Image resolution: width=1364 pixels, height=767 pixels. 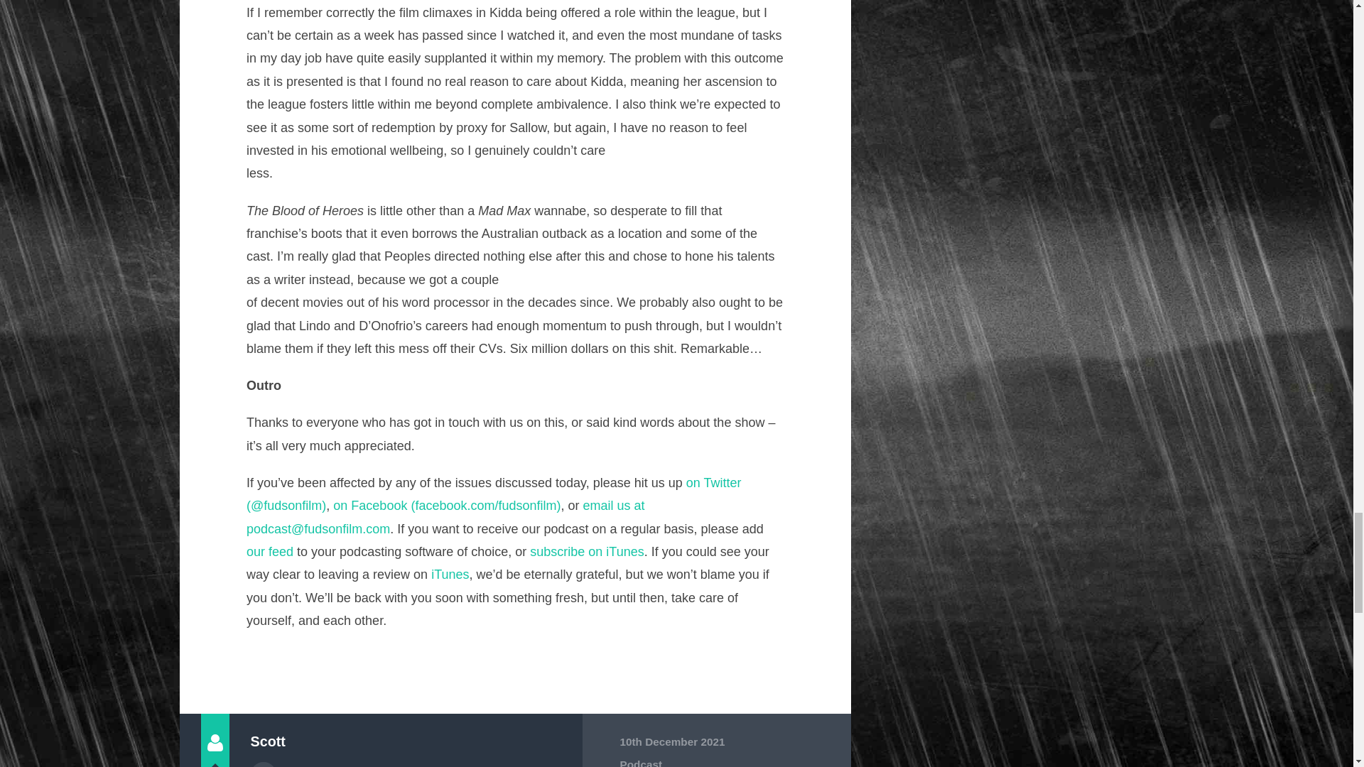 I want to click on Author archive, so click(x=262, y=764).